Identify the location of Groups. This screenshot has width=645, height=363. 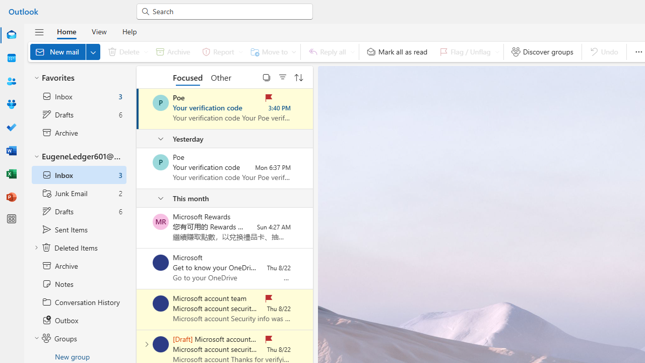
(11, 105).